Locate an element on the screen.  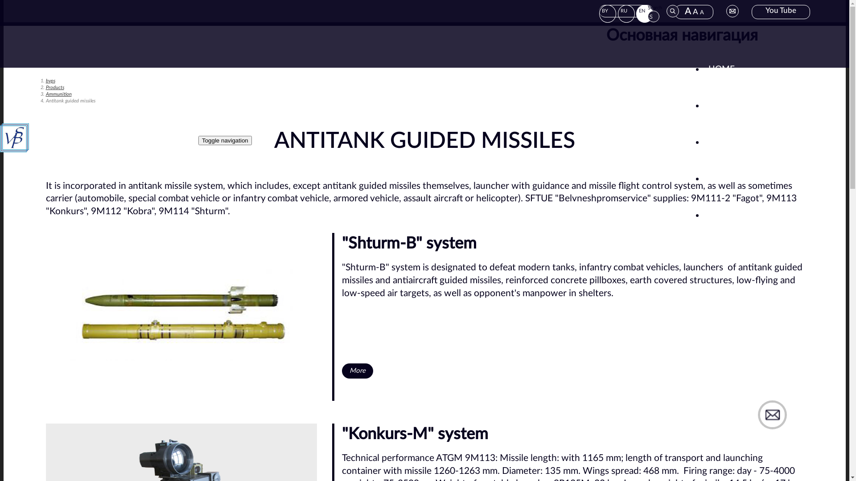
RU is located at coordinates (626, 14).